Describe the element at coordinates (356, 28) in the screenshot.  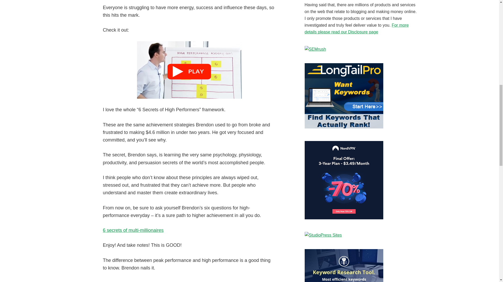
I see `For more details please read our Disclosure page` at that location.